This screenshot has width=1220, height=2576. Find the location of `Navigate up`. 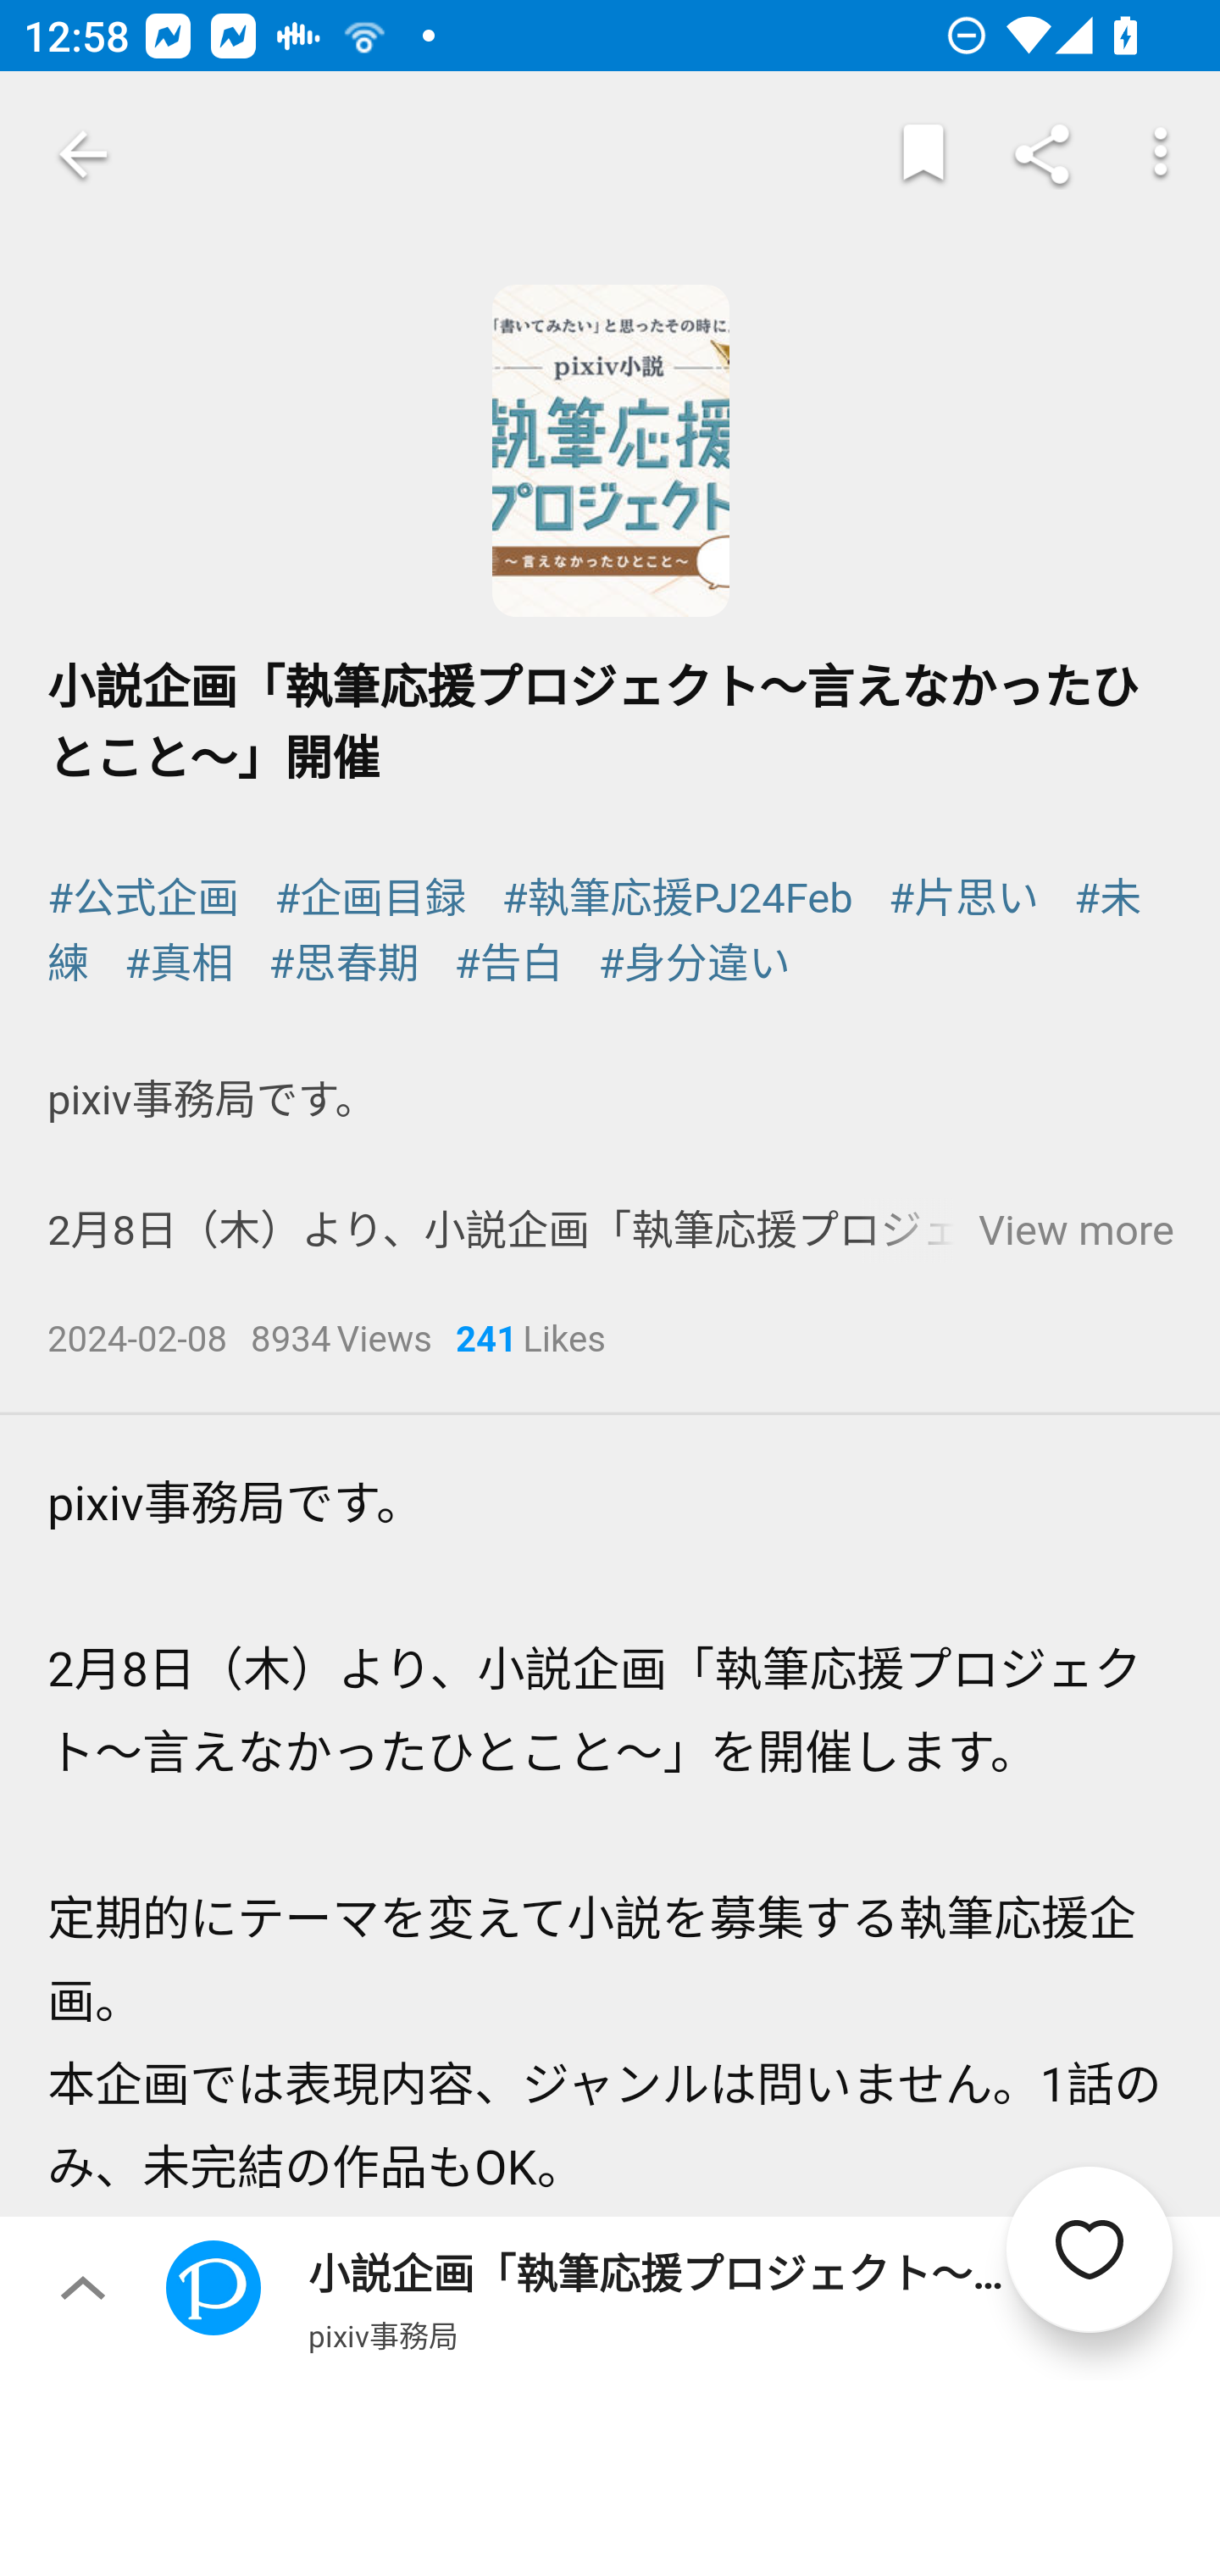

Navigate up is located at coordinates (83, 154).